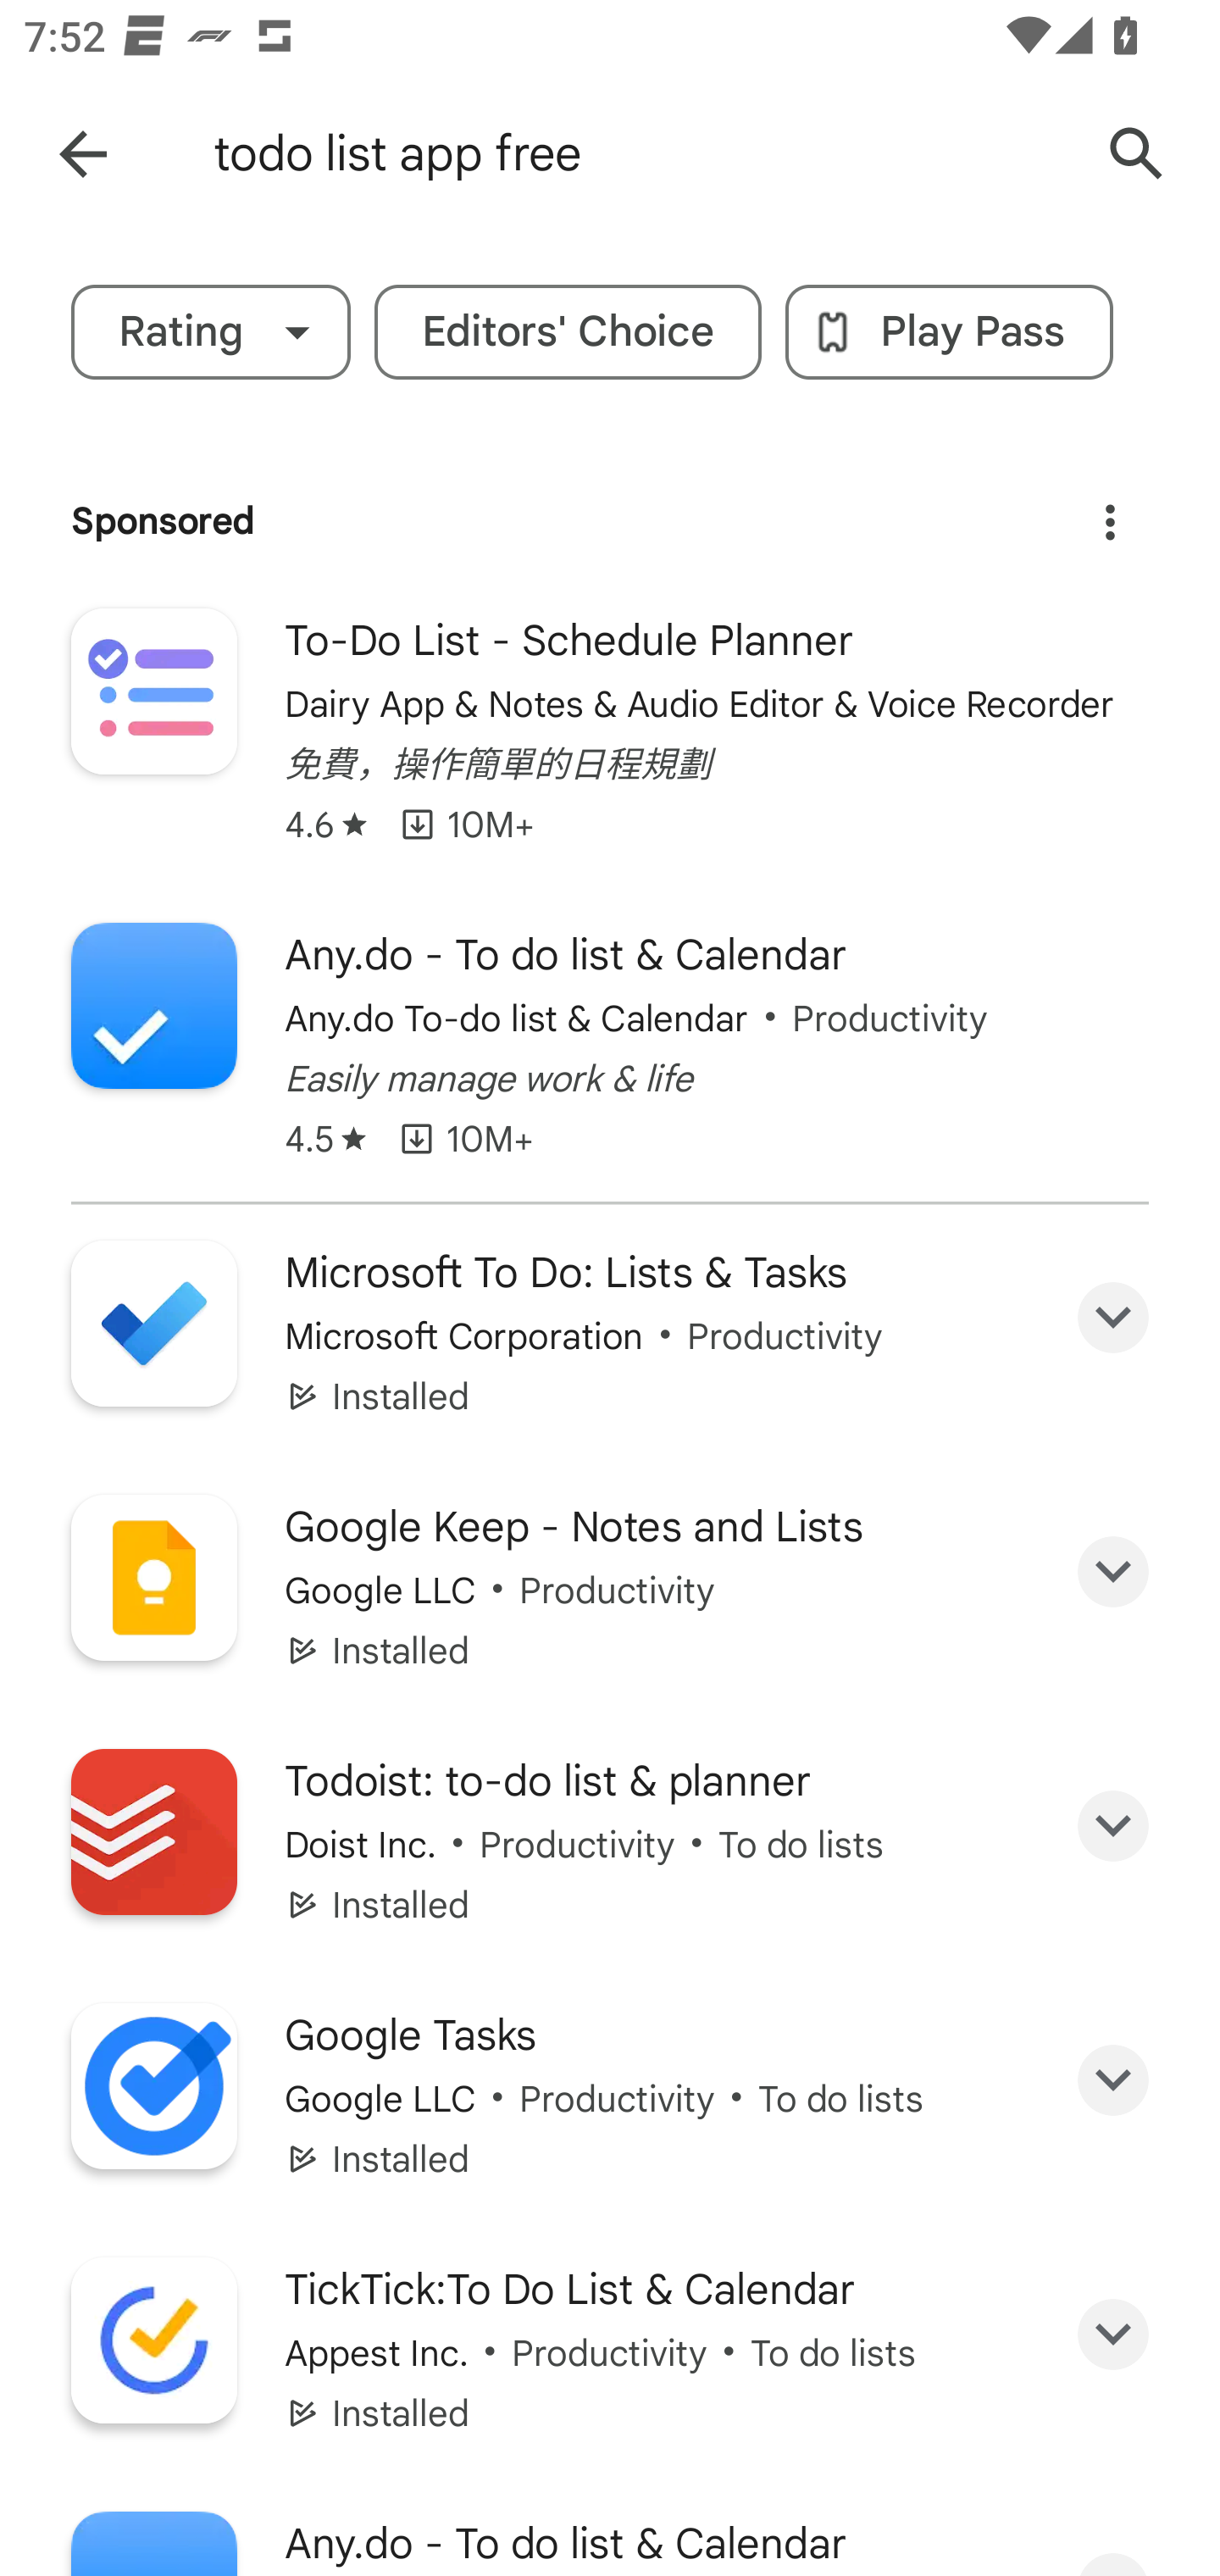 The image size is (1220, 2576). What do you see at coordinates (83, 154) in the screenshot?
I see `Navigate up` at bounding box center [83, 154].